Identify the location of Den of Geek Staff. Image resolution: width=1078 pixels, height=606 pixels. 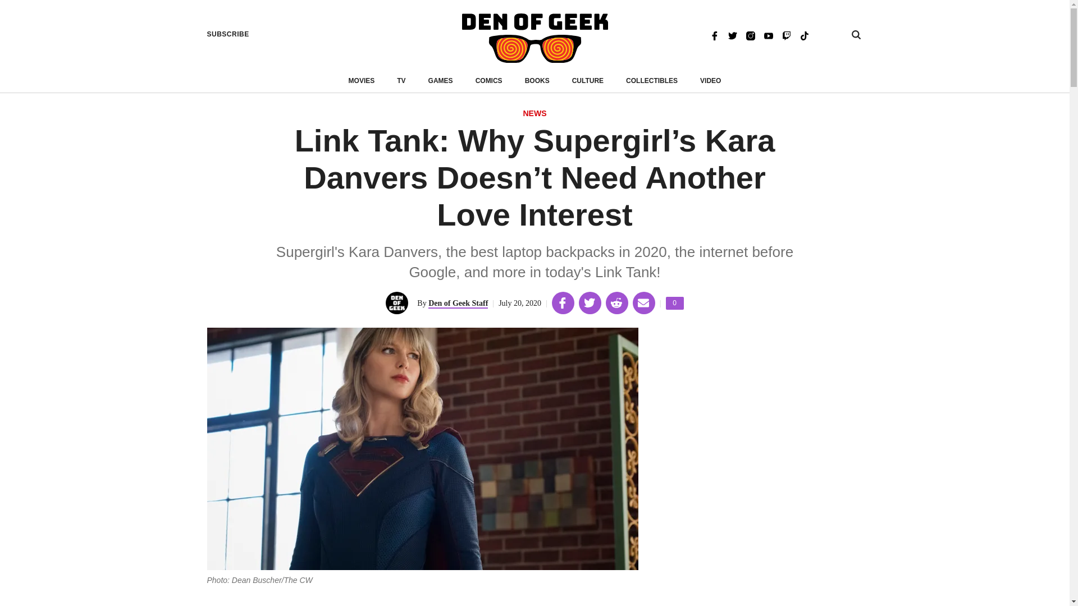
(804, 35).